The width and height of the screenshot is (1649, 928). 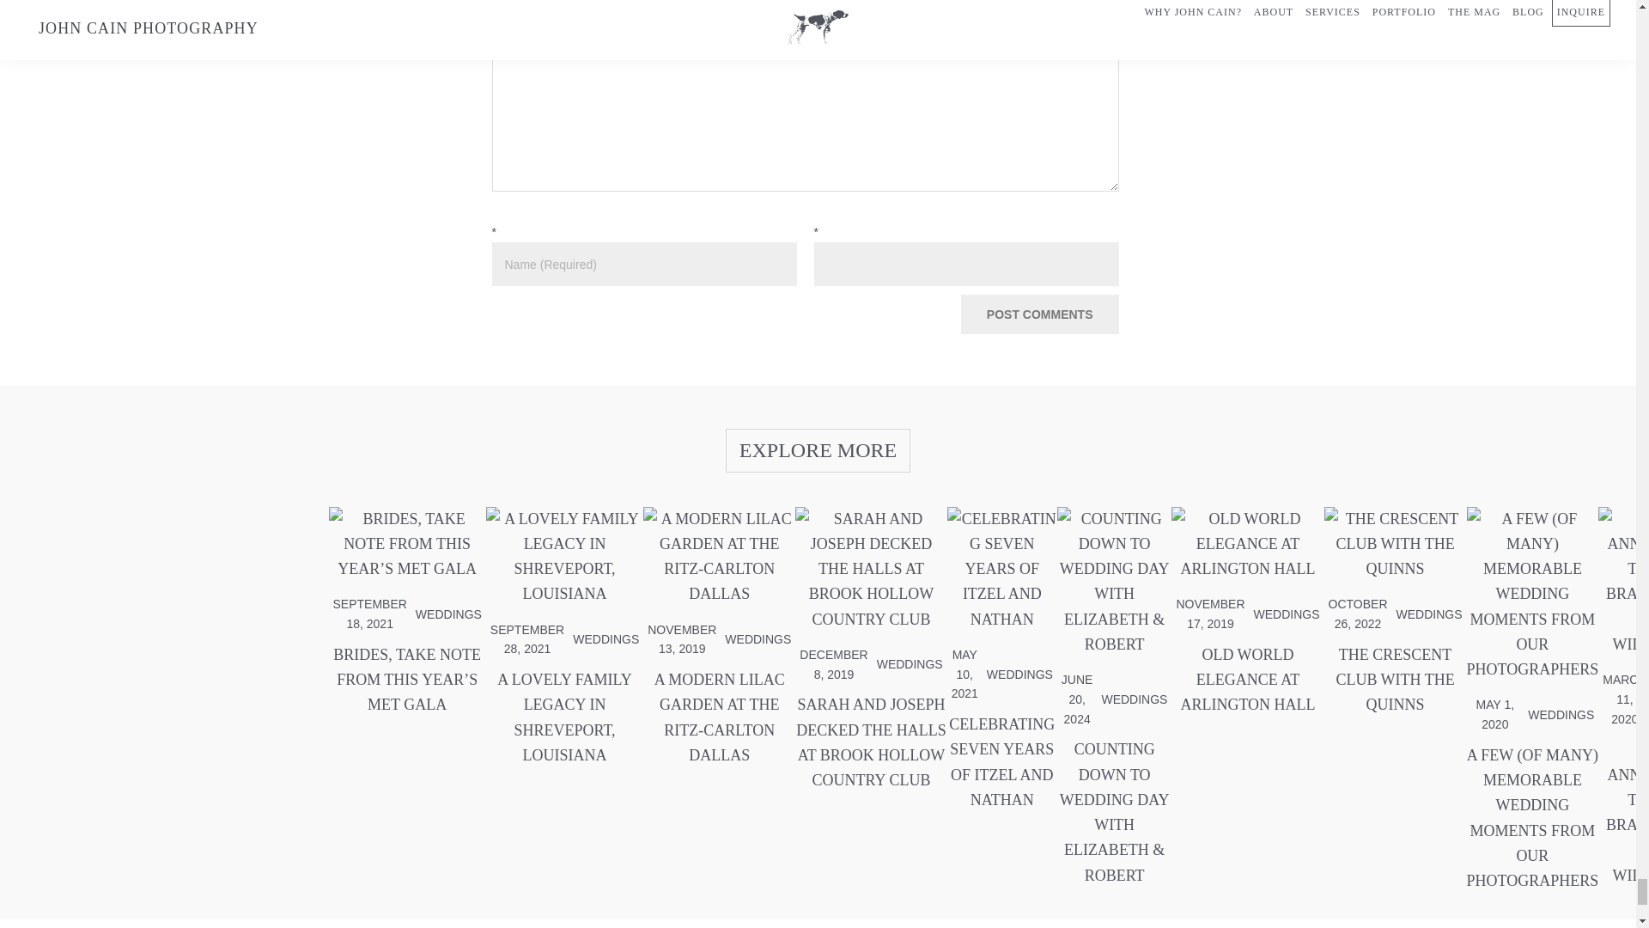 What do you see at coordinates (1247, 681) in the screenshot?
I see `Old World Elegance at Arlington Hall` at bounding box center [1247, 681].